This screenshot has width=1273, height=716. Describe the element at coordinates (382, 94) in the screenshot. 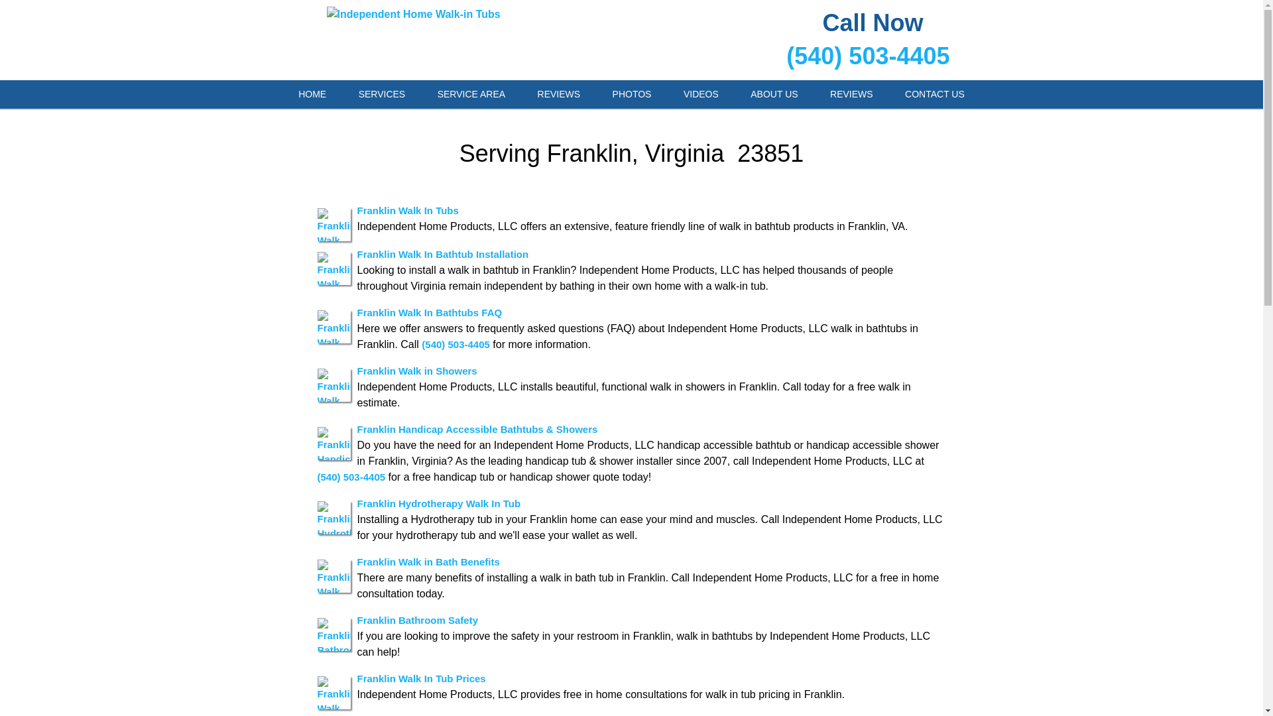

I see `SERVICES` at that location.